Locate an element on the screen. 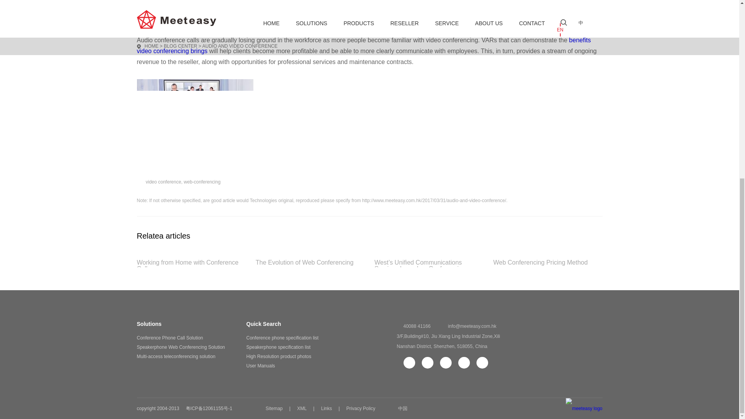  video conference is located at coordinates (163, 182).